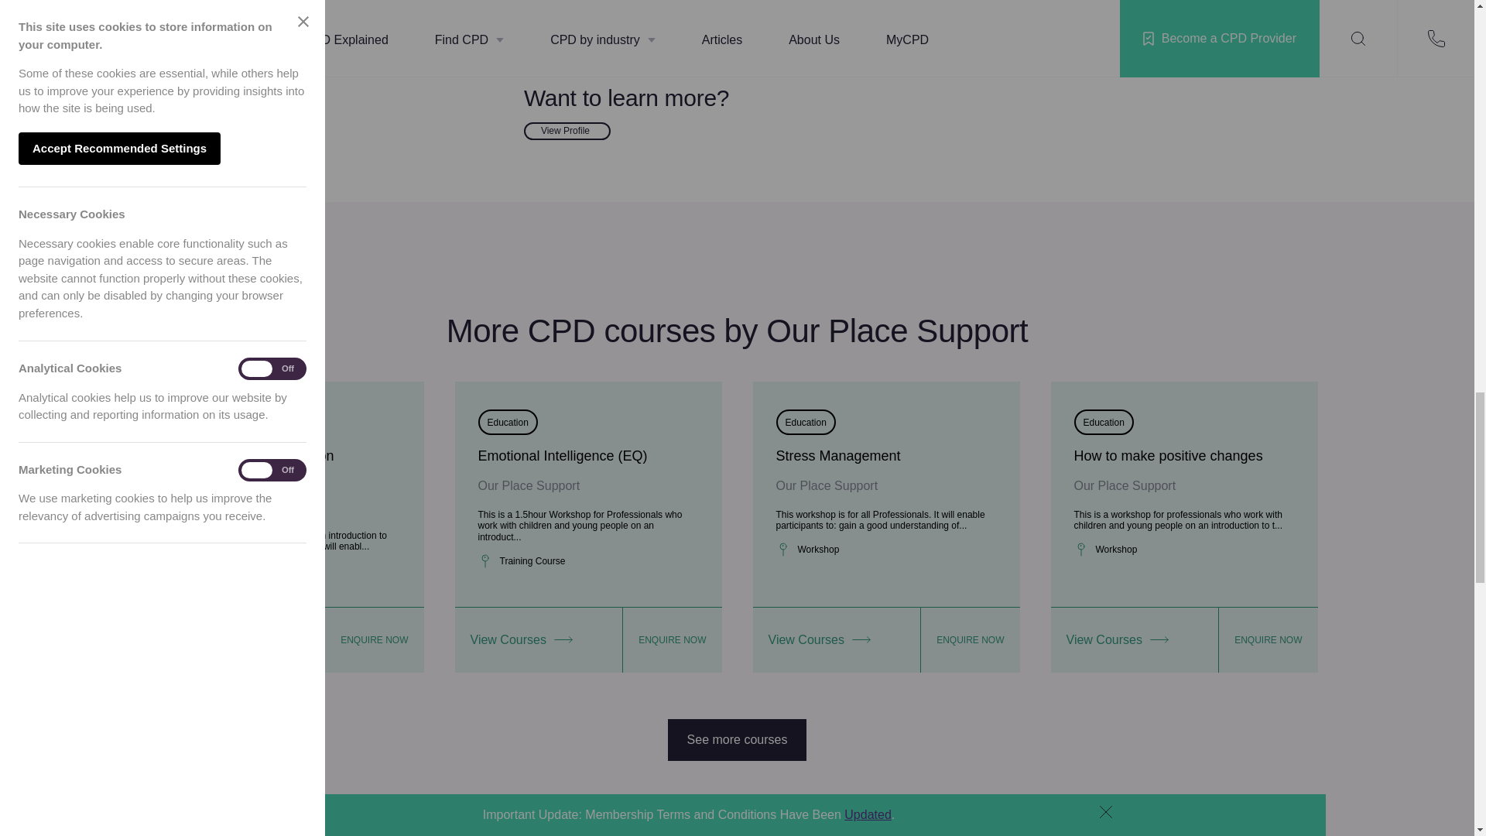 The image size is (1486, 836). What do you see at coordinates (256, 466) in the screenshot?
I see `Child Sexual Exploitation Awareness` at bounding box center [256, 466].